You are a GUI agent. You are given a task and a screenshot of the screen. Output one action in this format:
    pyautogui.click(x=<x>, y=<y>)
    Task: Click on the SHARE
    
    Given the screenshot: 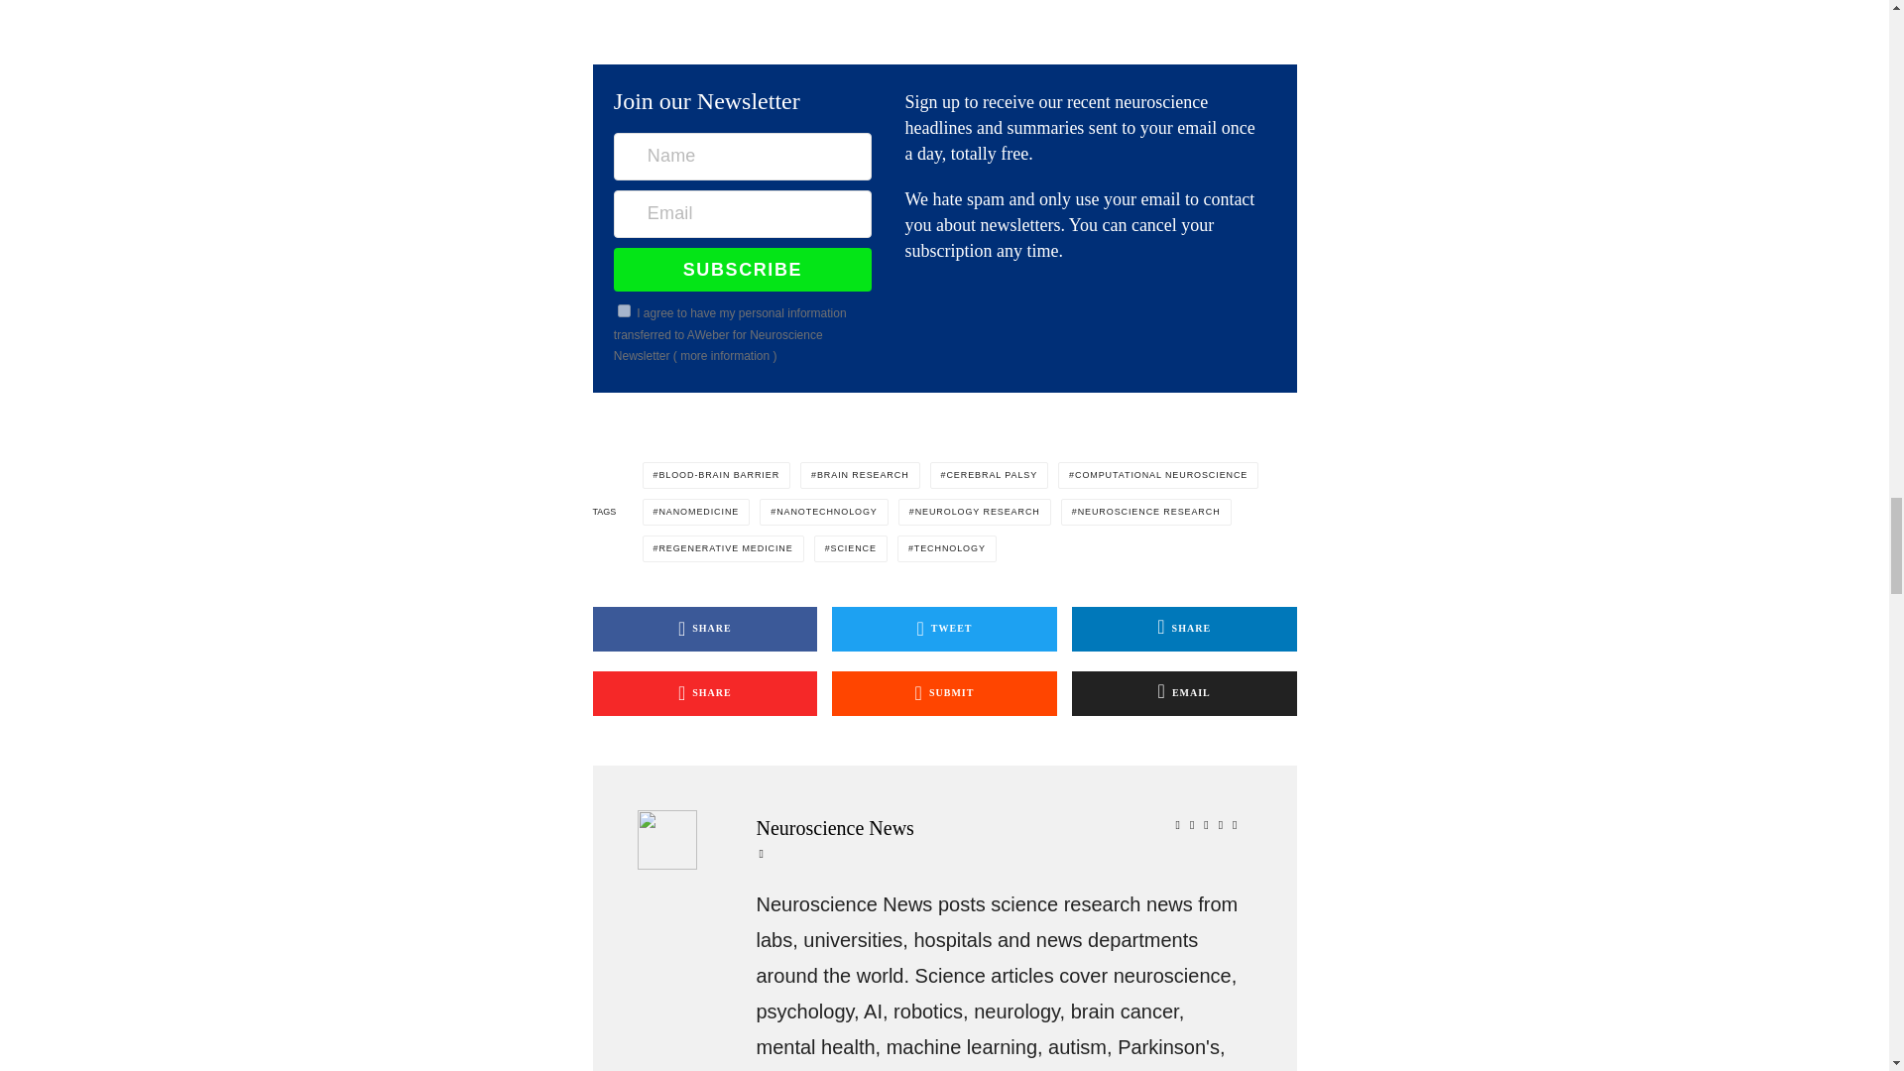 What is the action you would take?
    pyautogui.click(x=705, y=629)
    